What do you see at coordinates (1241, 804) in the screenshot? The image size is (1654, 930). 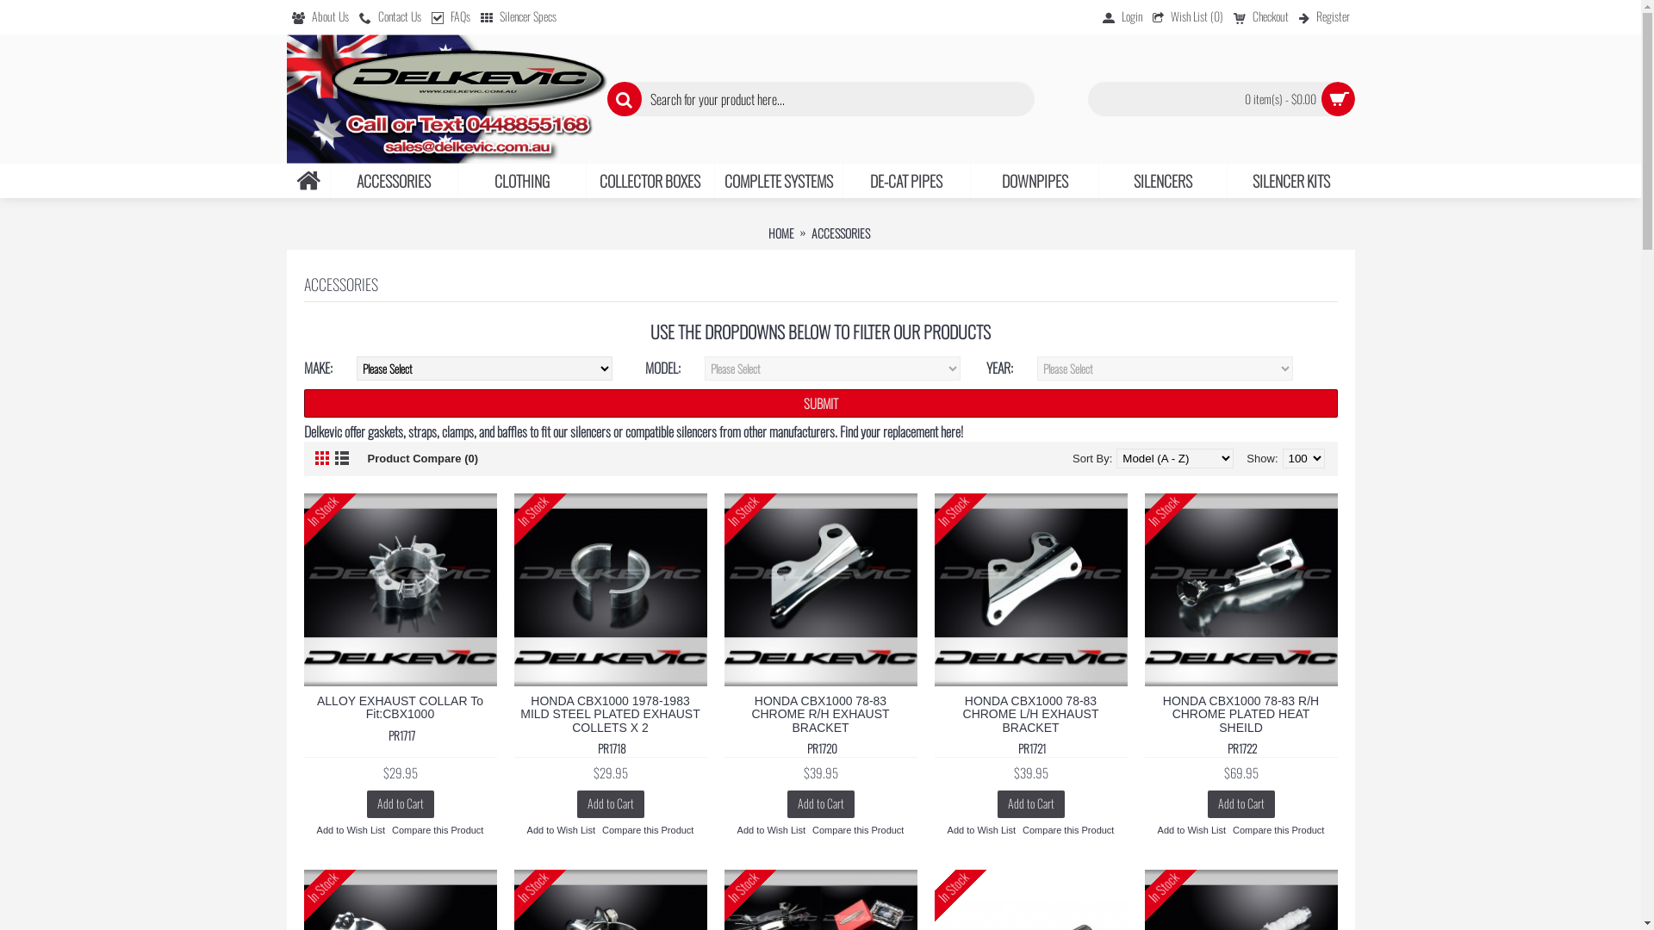 I see `Add to Cart` at bounding box center [1241, 804].